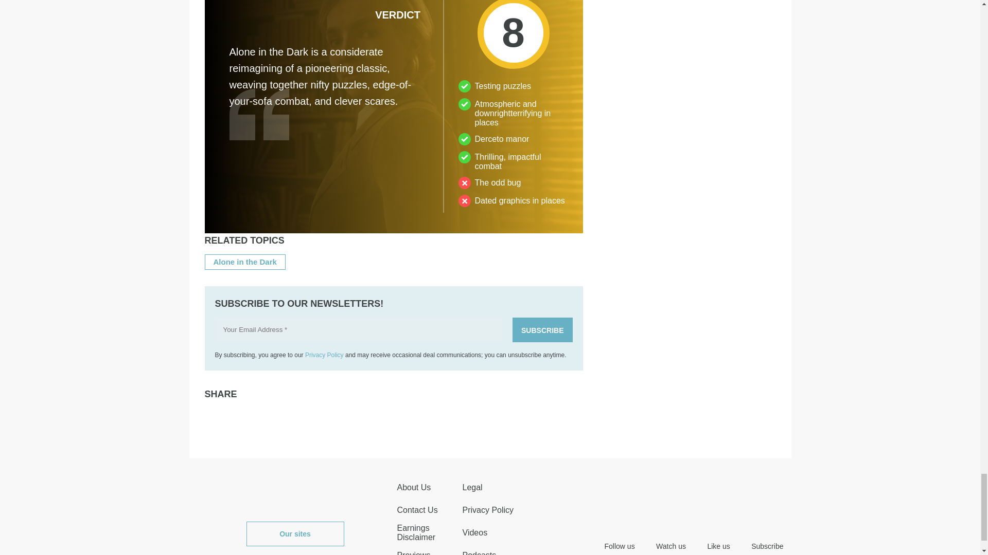  What do you see at coordinates (245, 262) in the screenshot?
I see `Alone in the Dark` at bounding box center [245, 262].